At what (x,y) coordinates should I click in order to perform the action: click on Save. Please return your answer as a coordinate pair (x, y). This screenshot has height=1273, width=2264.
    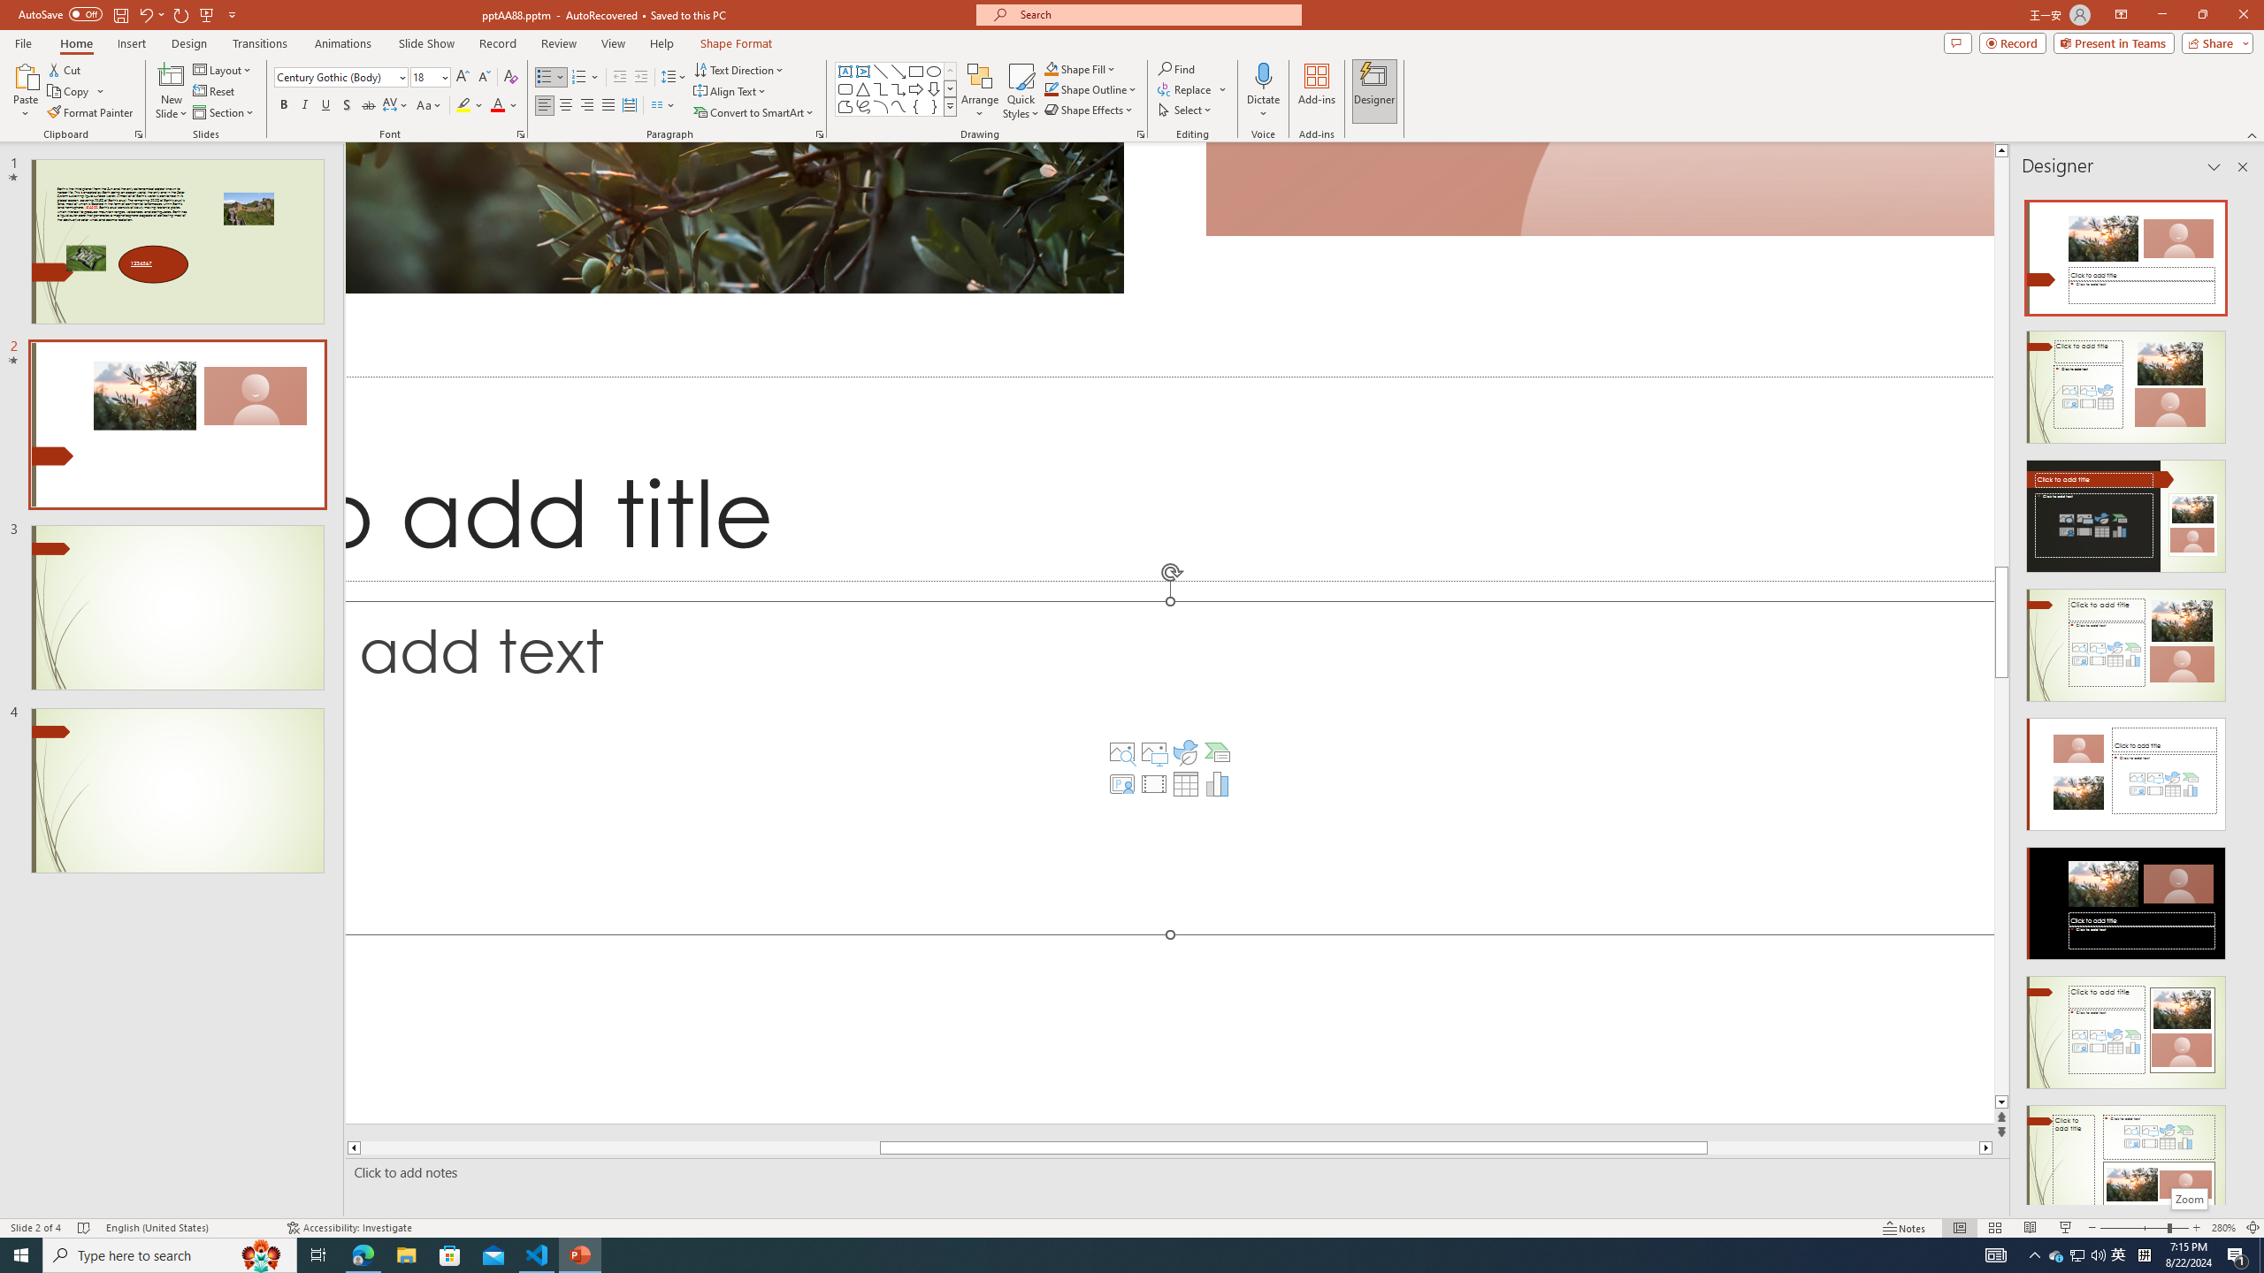
    Looking at the image, I should click on (120, 14).